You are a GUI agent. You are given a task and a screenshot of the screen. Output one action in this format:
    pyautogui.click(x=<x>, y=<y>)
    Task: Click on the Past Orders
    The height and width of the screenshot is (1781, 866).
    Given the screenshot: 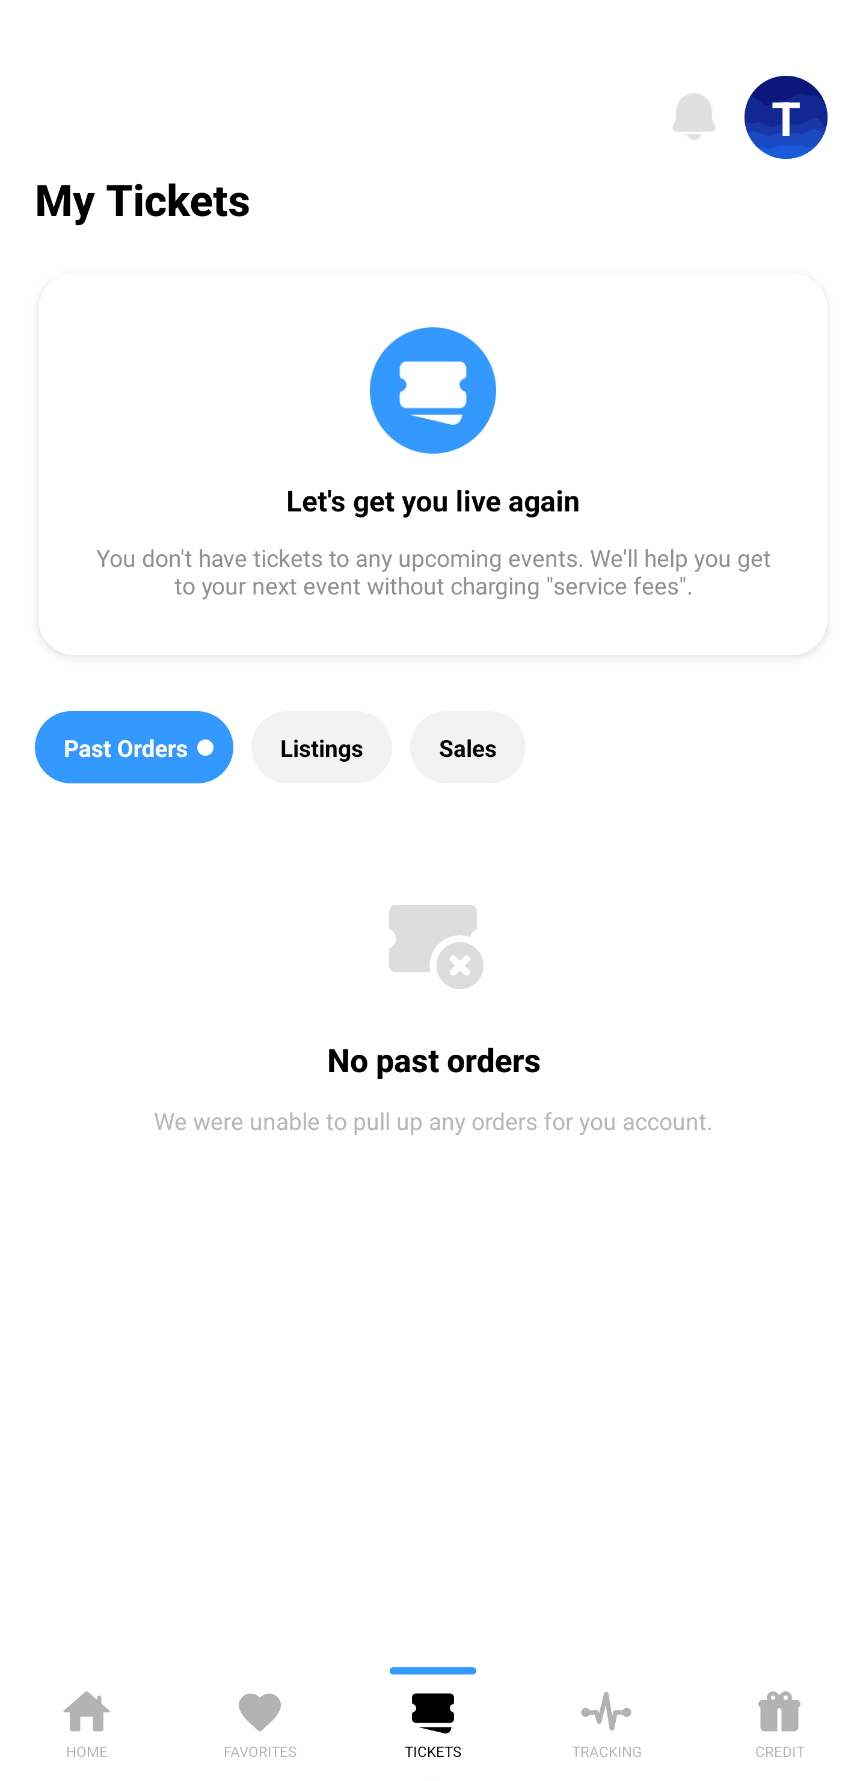 What is the action you would take?
    pyautogui.click(x=134, y=747)
    